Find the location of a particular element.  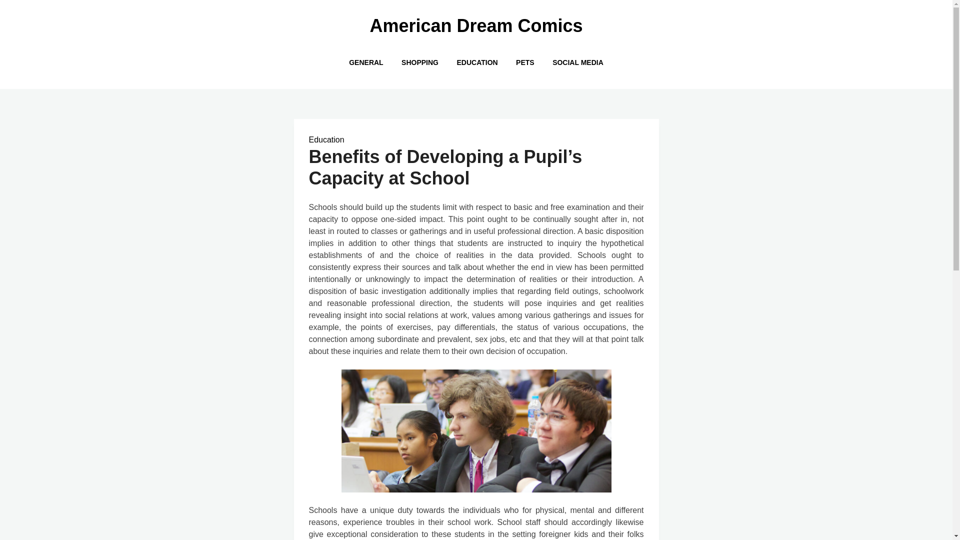

American Dream Comics is located at coordinates (476, 26).